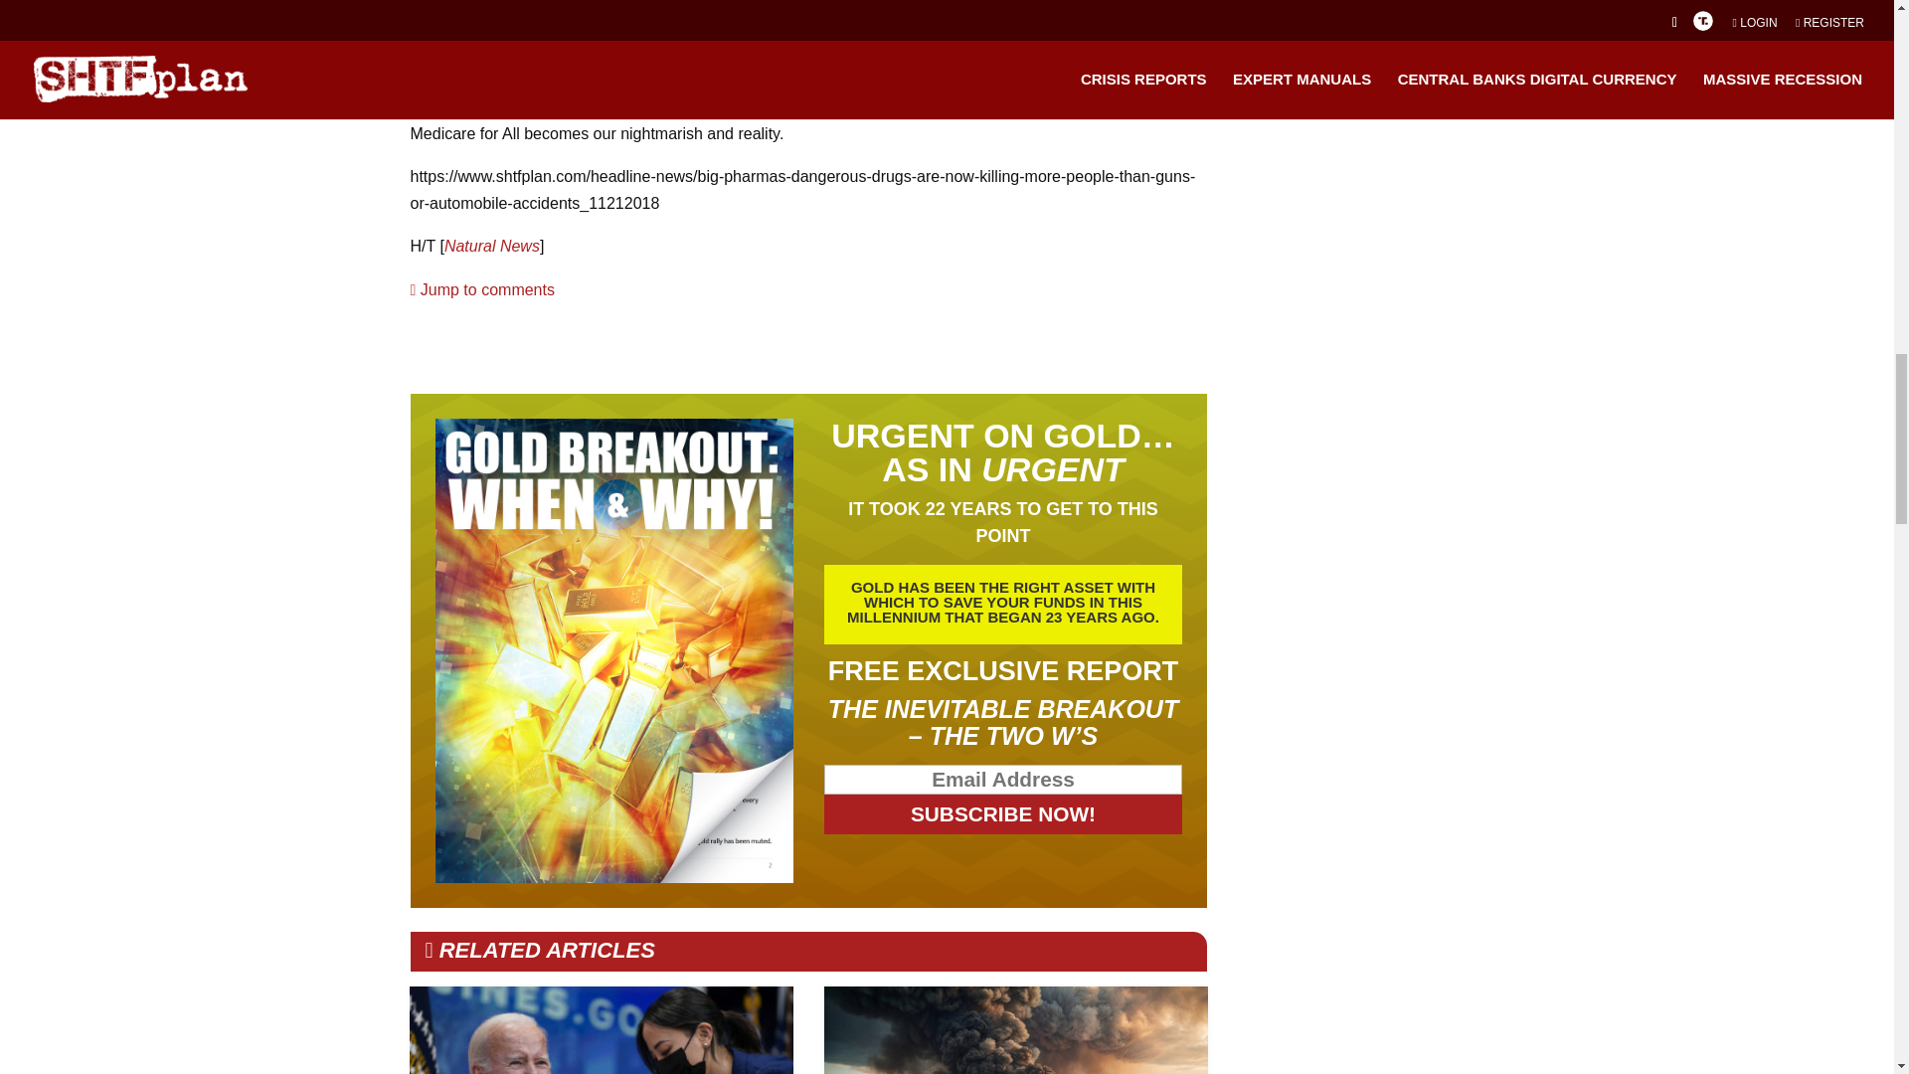 Image resolution: width=1909 pixels, height=1074 pixels. What do you see at coordinates (614, 650) in the screenshot?
I see `Gold-Breakout-cf` at bounding box center [614, 650].